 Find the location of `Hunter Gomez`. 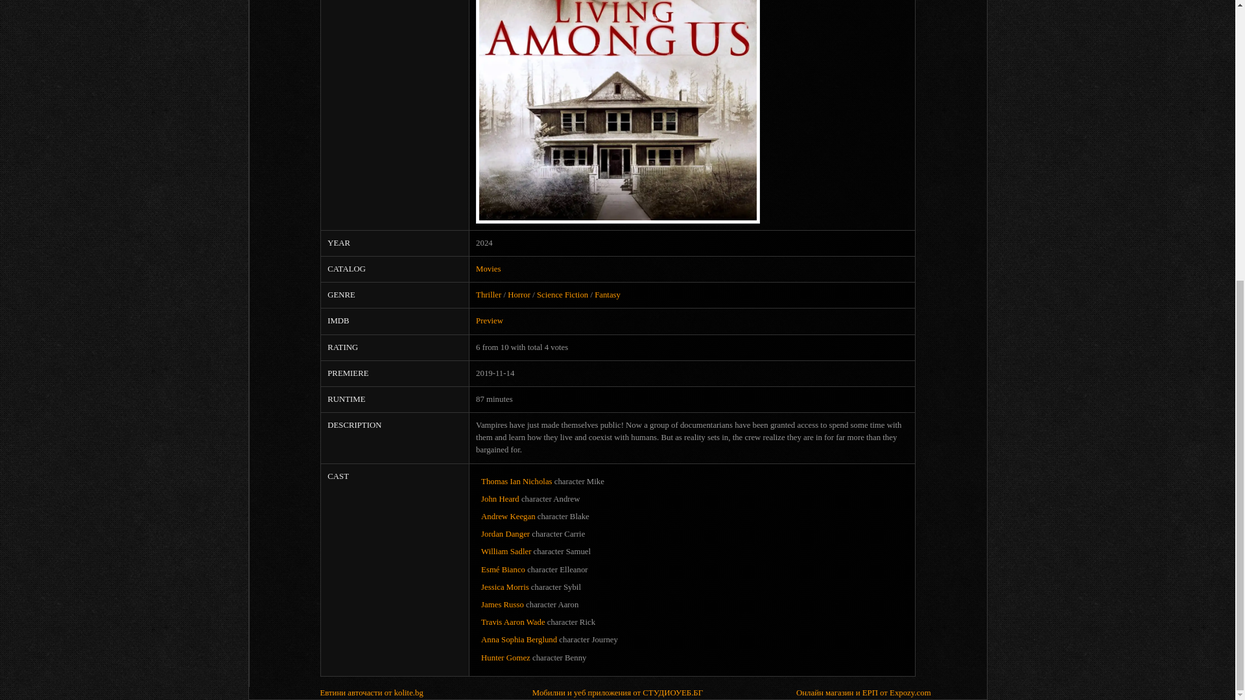

Hunter Gomez is located at coordinates (505, 657).